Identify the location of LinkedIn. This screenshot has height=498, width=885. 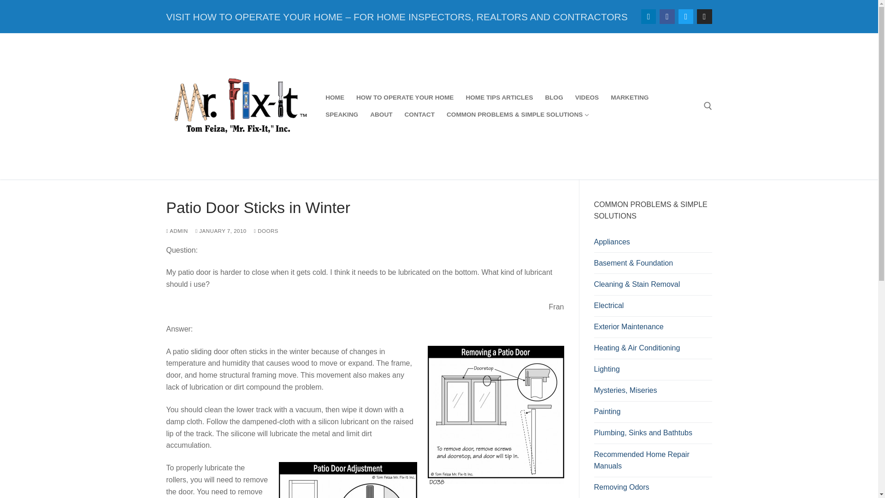
(648, 17).